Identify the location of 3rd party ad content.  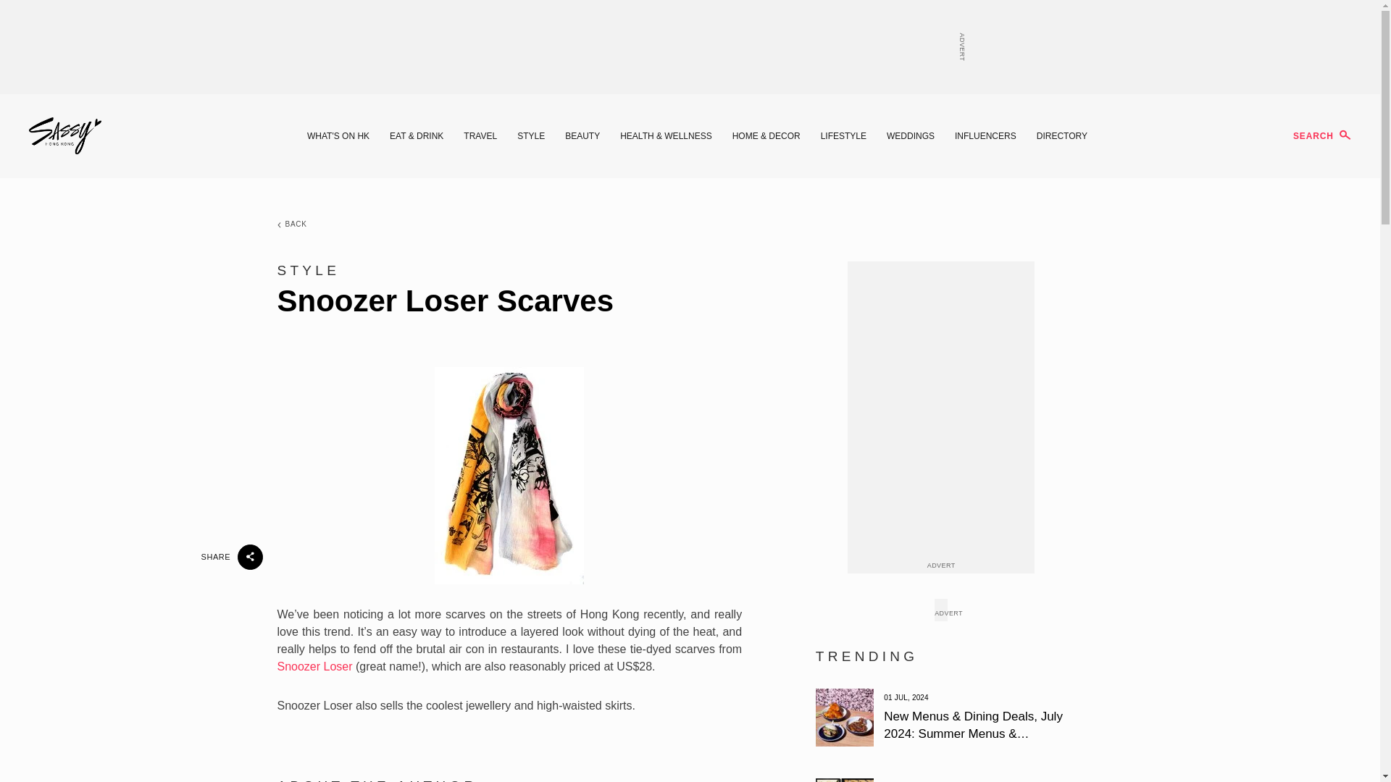
(689, 47).